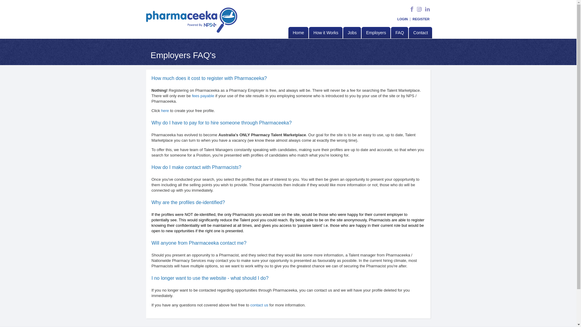 Image resolution: width=581 pixels, height=327 pixels. Describe the element at coordinates (326, 33) in the screenshot. I see `How it Works` at that location.